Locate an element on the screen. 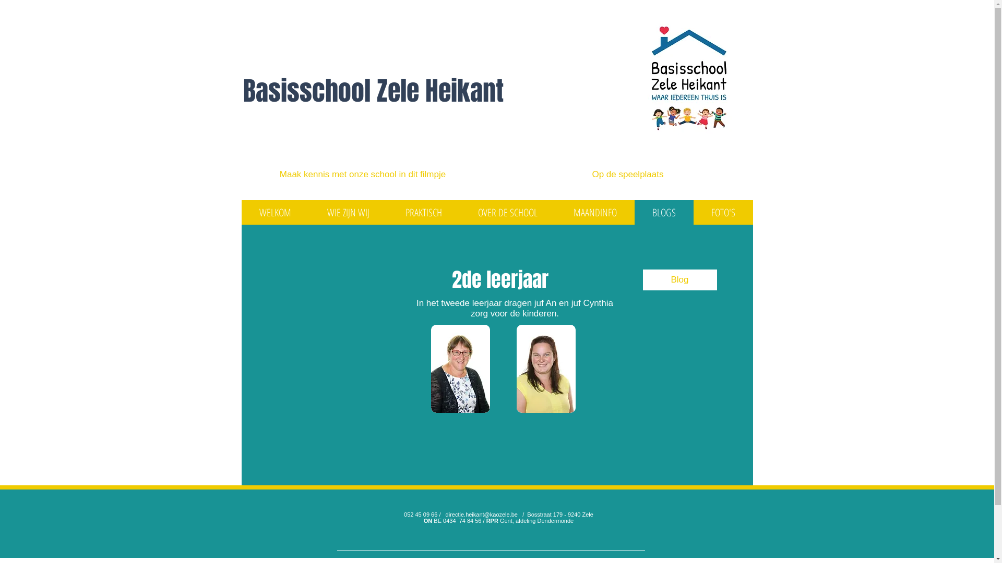 The image size is (1002, 563). Zele Heikant is located at coordinates (440, 91).